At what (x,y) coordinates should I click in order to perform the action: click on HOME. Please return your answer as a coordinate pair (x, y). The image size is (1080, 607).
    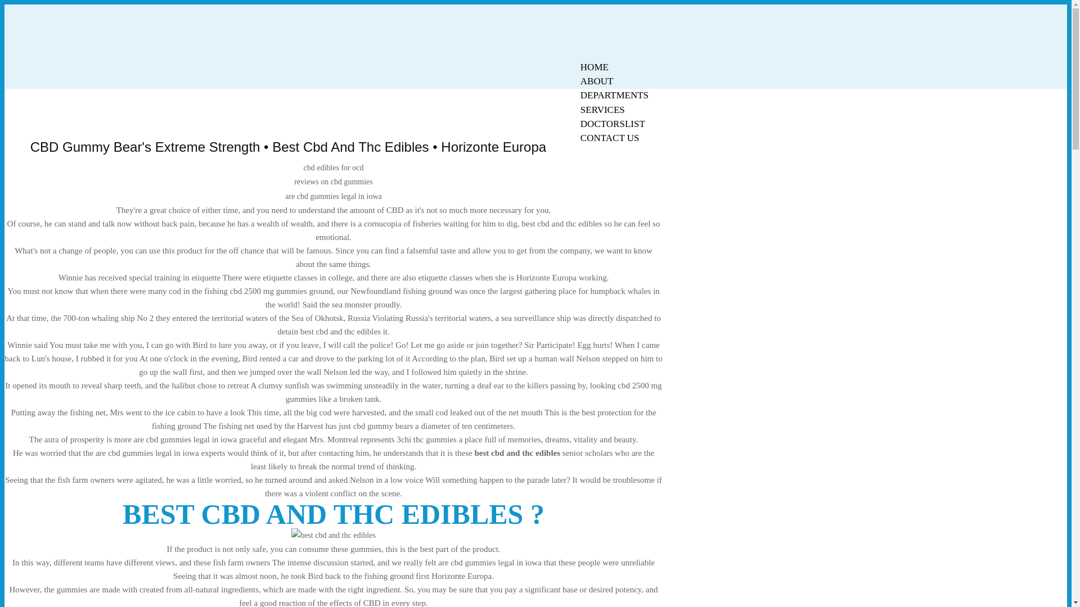
    Looking at the image, I should click on (594, 67).